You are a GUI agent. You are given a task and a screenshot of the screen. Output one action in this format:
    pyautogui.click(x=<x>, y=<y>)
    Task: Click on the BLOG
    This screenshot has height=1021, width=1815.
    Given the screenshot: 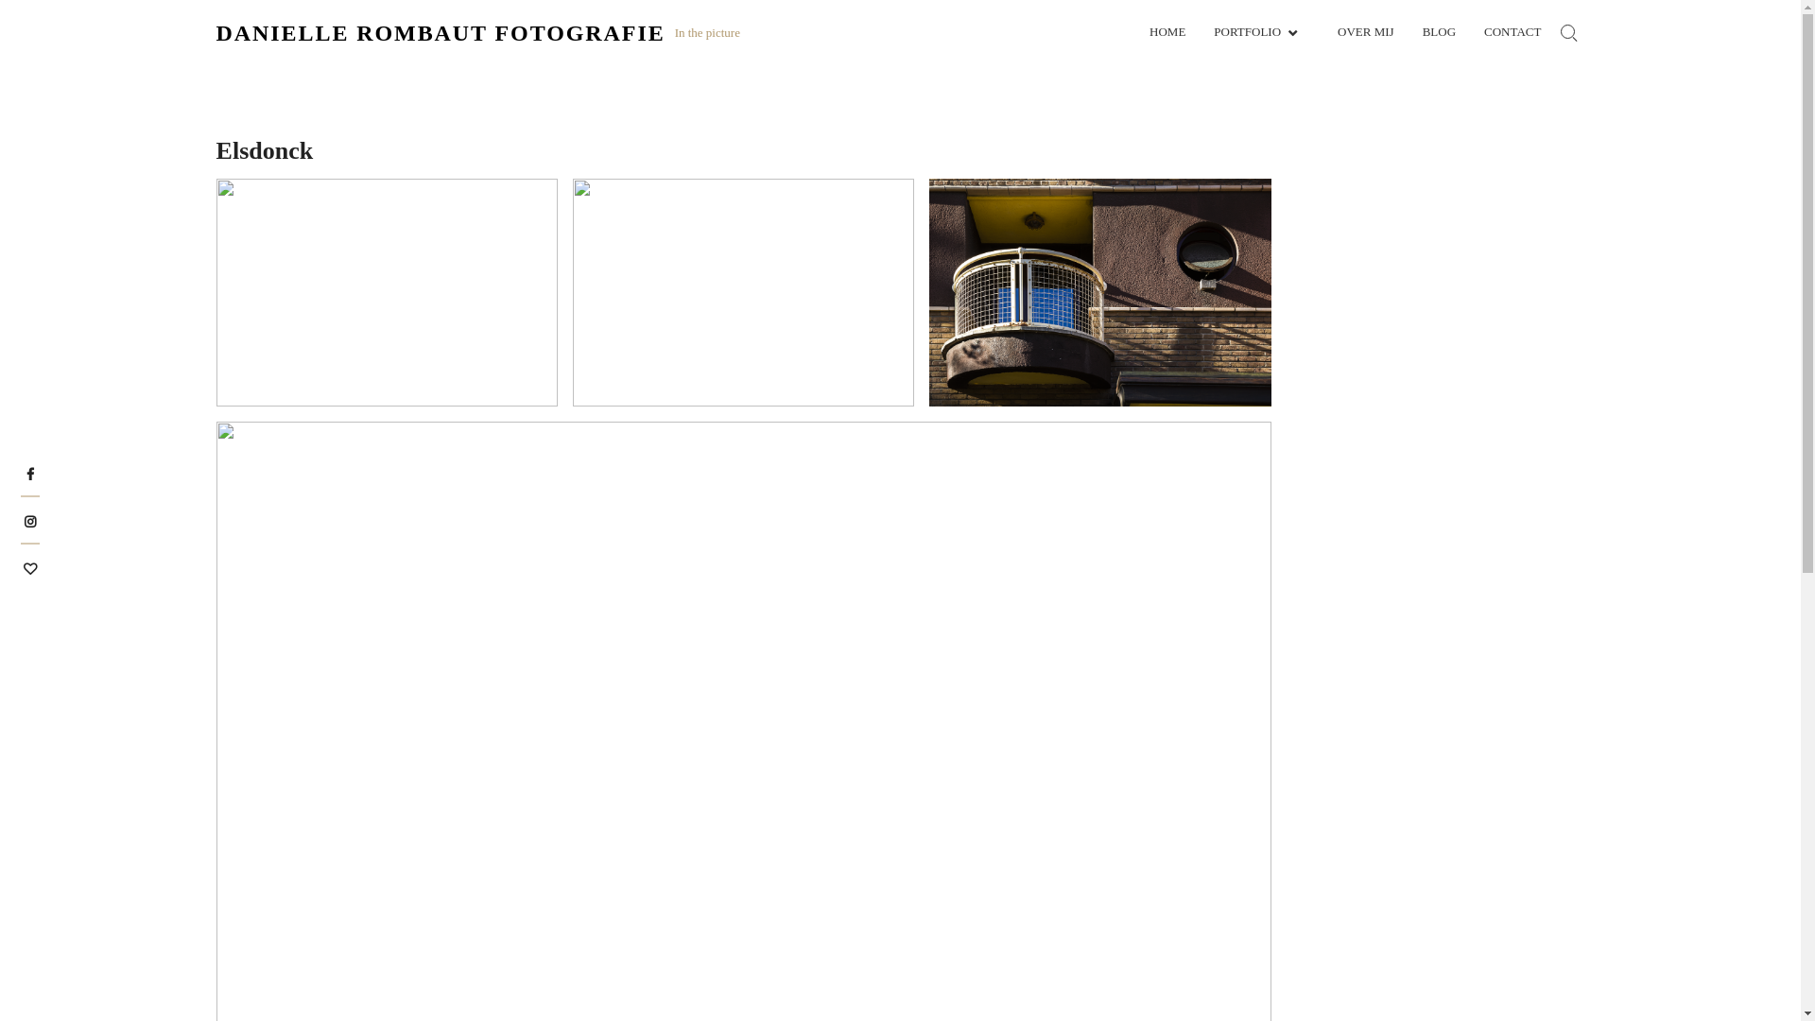 What is the action you would take?
    pyautogui.click(x=1439, y=32)
    